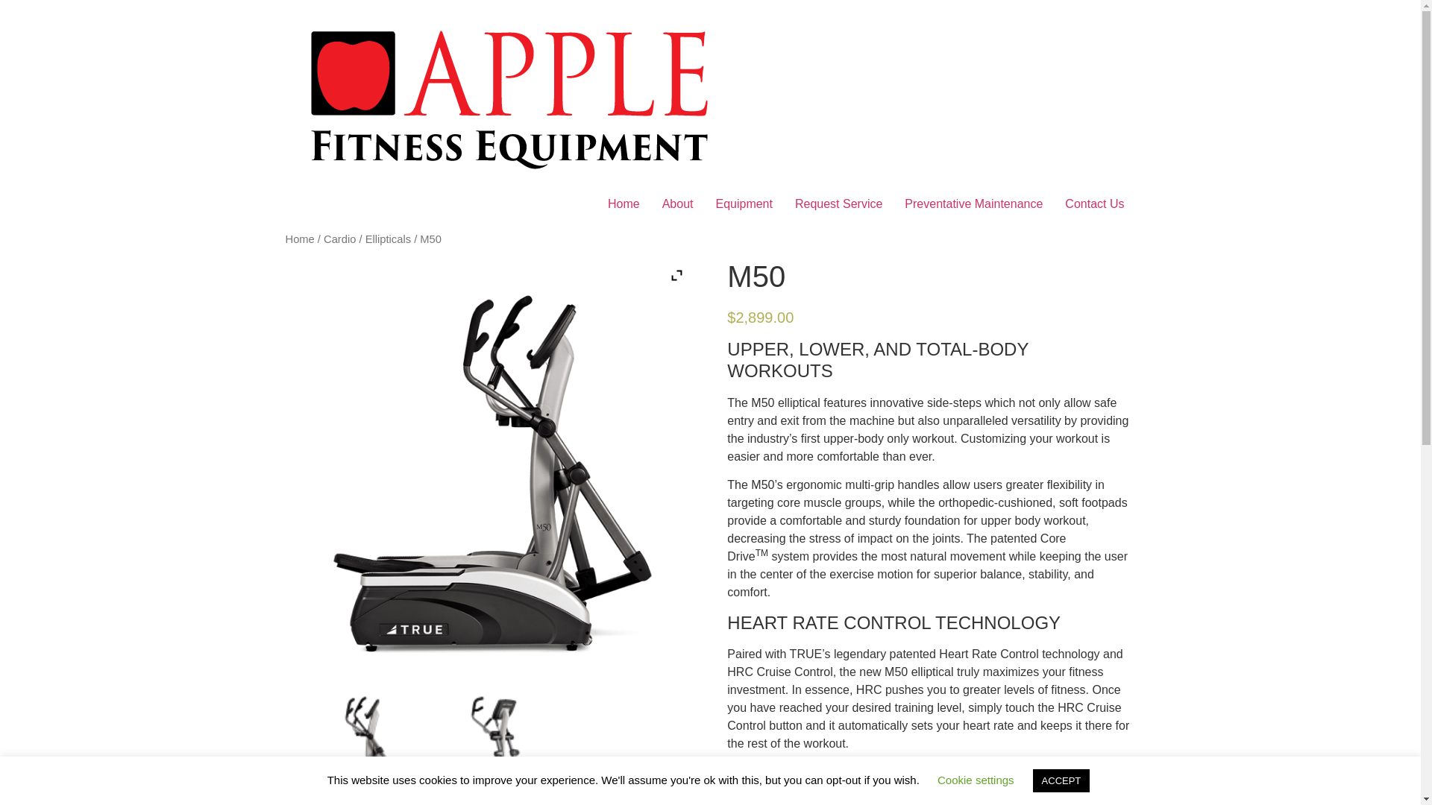  I want to click on Home, so click(624, 203).